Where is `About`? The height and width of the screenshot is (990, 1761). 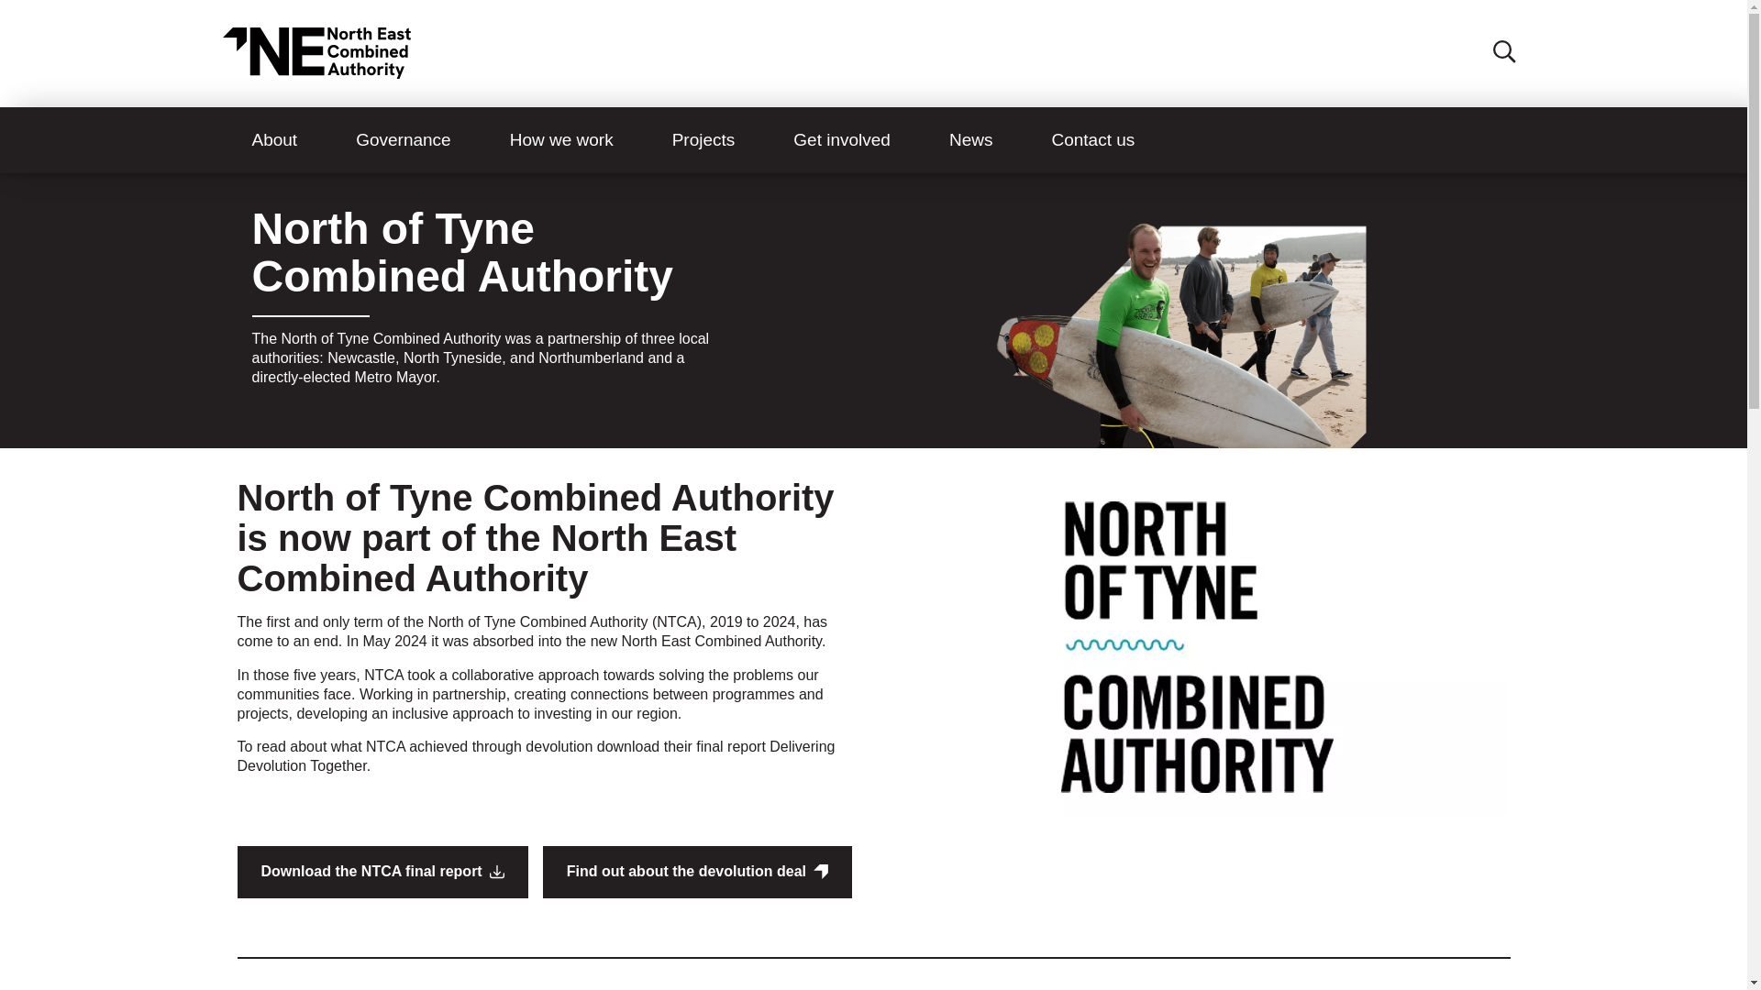
About is located at coordinates (273, 140).